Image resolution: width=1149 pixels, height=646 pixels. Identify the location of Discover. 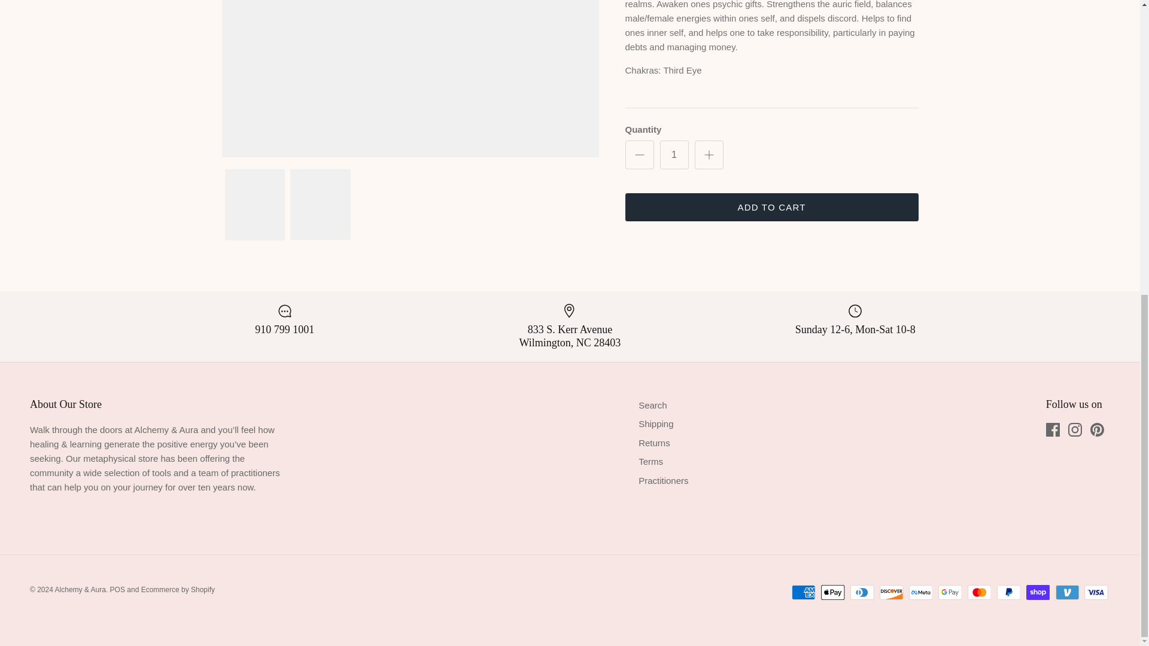
(892, 592).